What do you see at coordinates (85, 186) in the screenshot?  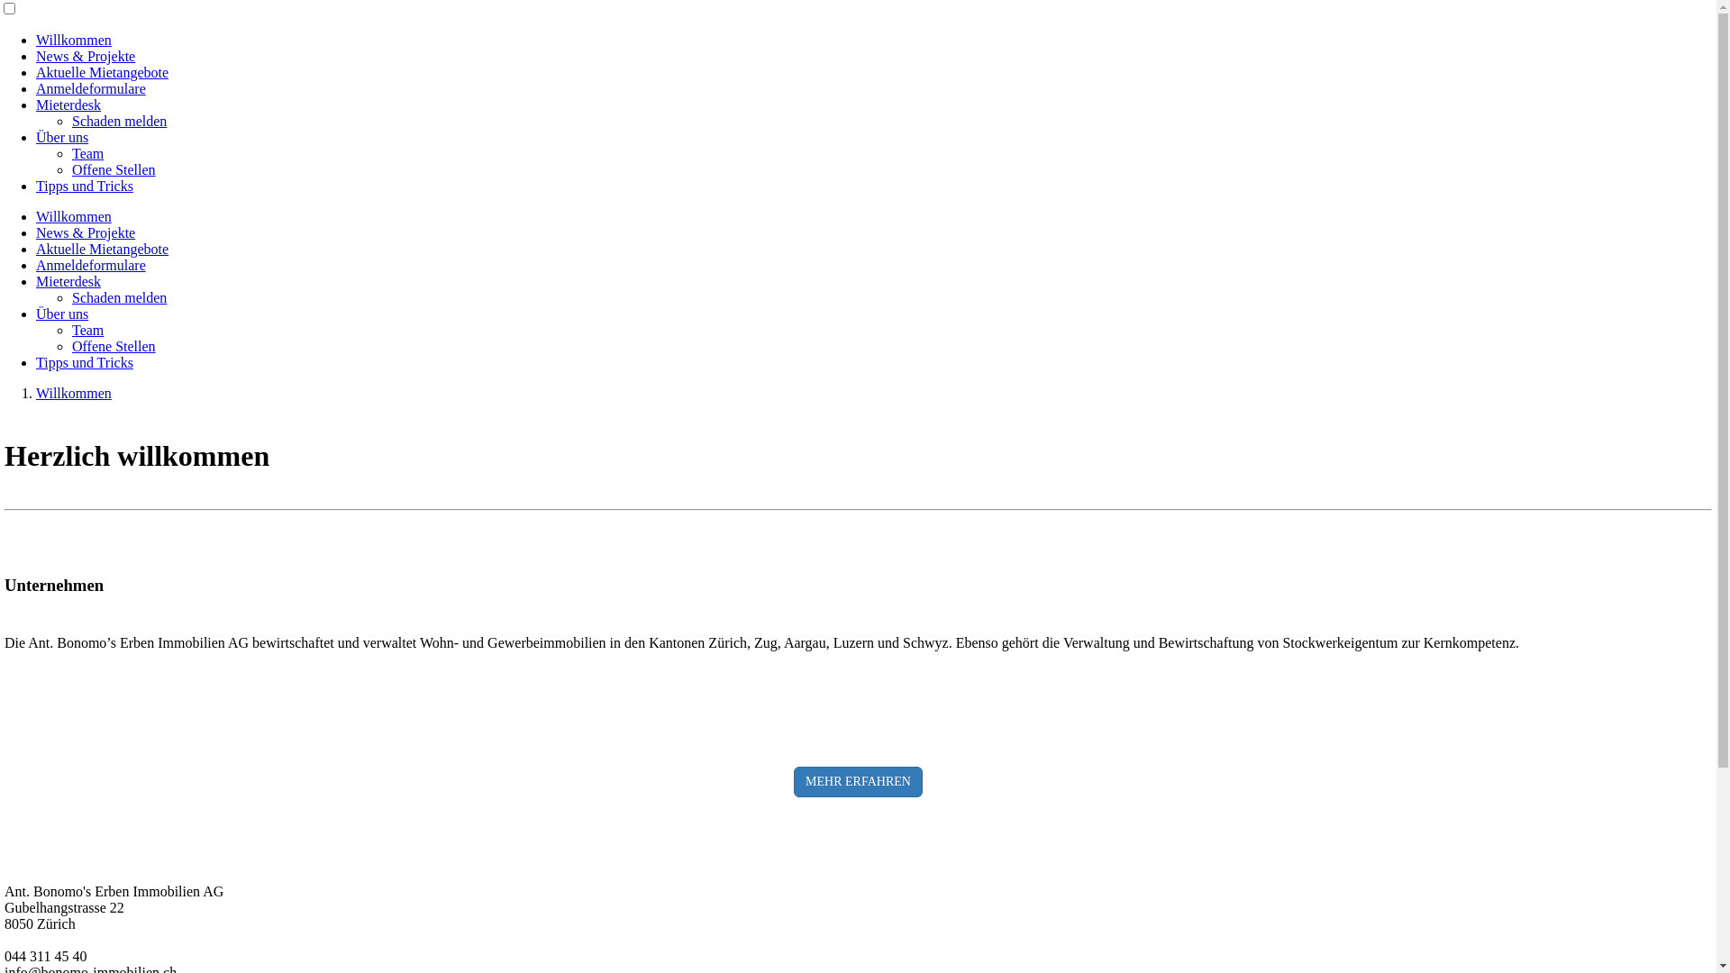 I see `Tipps und Tricks` at bounding box center [85, 186].